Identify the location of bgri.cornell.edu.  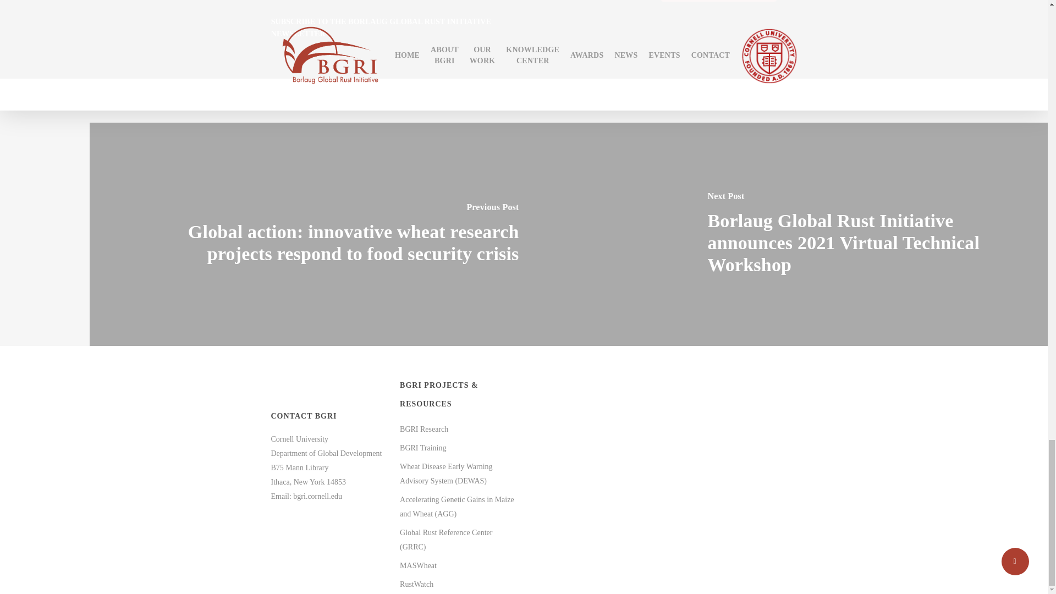
(318, 496).